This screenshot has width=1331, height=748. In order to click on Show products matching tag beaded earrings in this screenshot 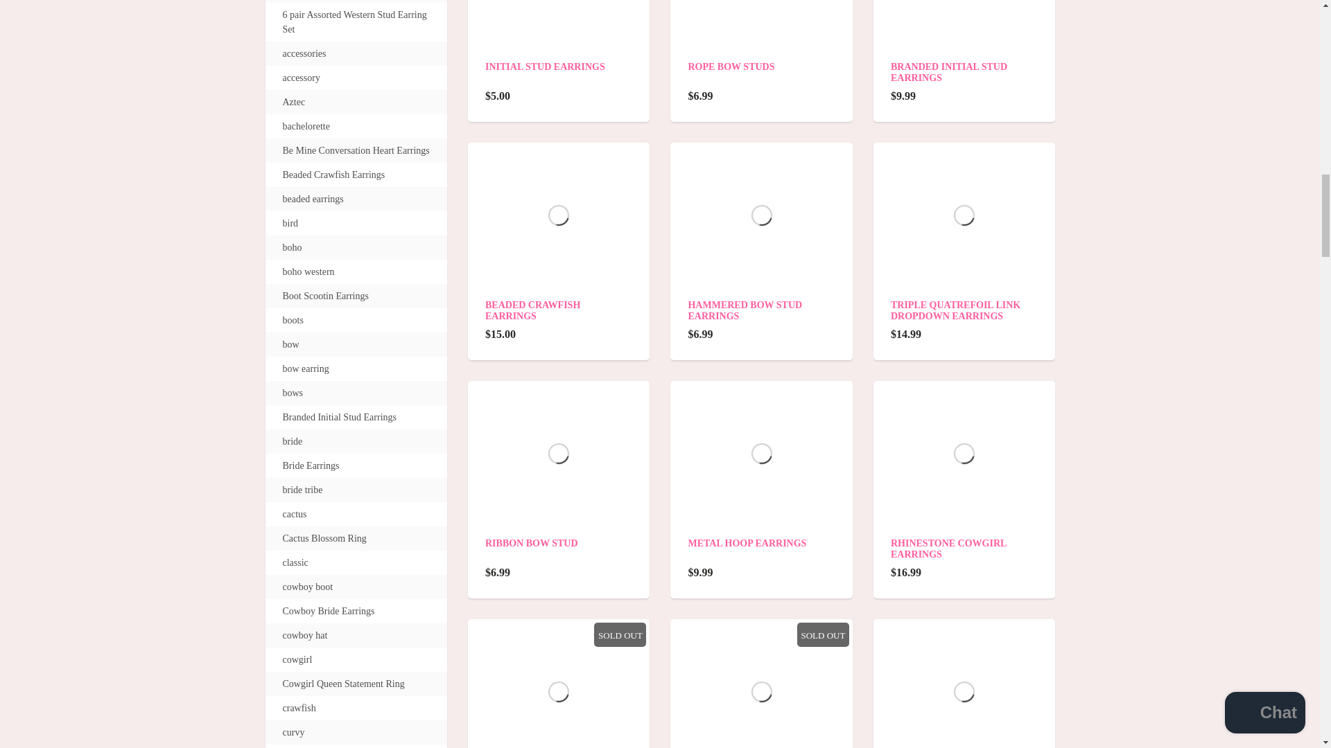, I will do `click(313, 199)`.